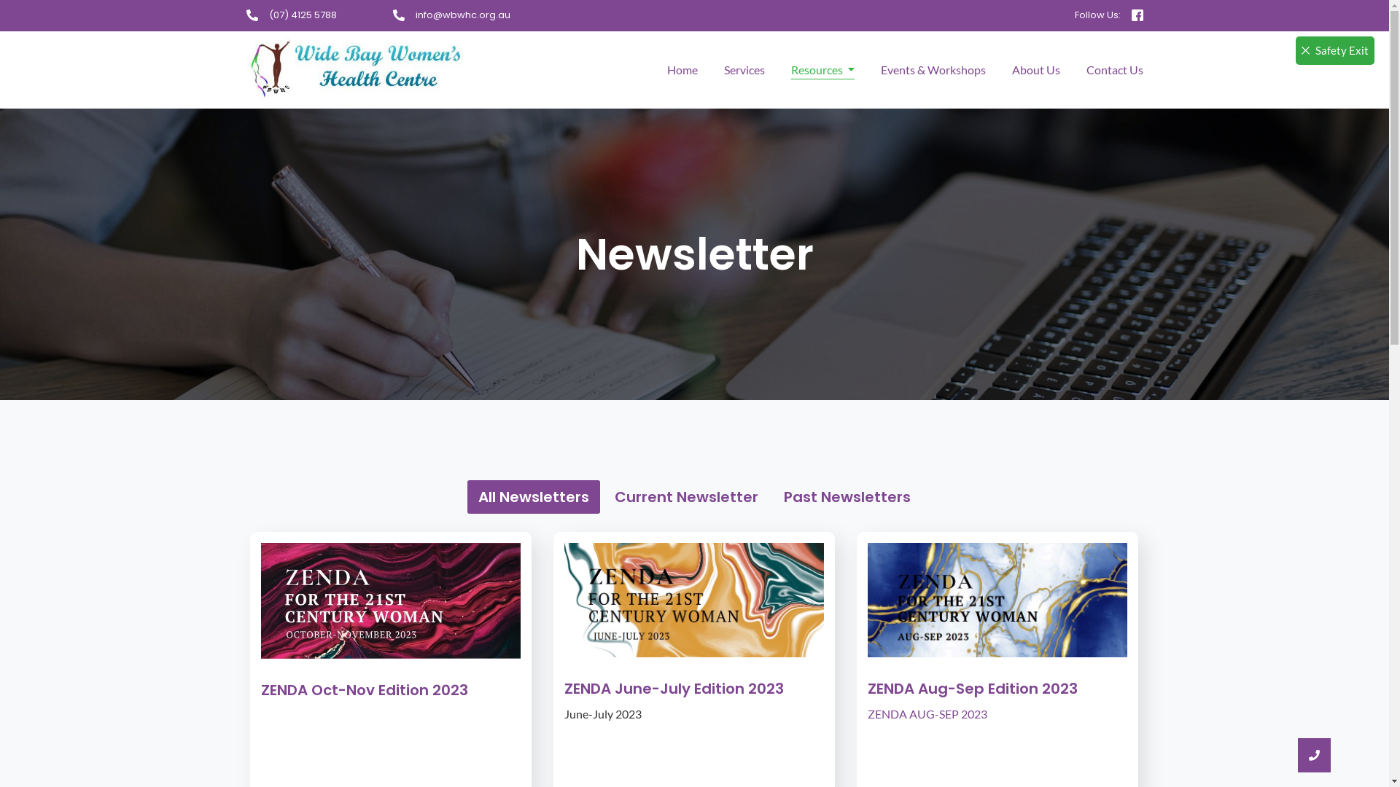 This screenshot has height=787, width=1400. What do you see at coordinates (682, 70) in the screenshot?
I see `Home` at bounding box center [682, 70].